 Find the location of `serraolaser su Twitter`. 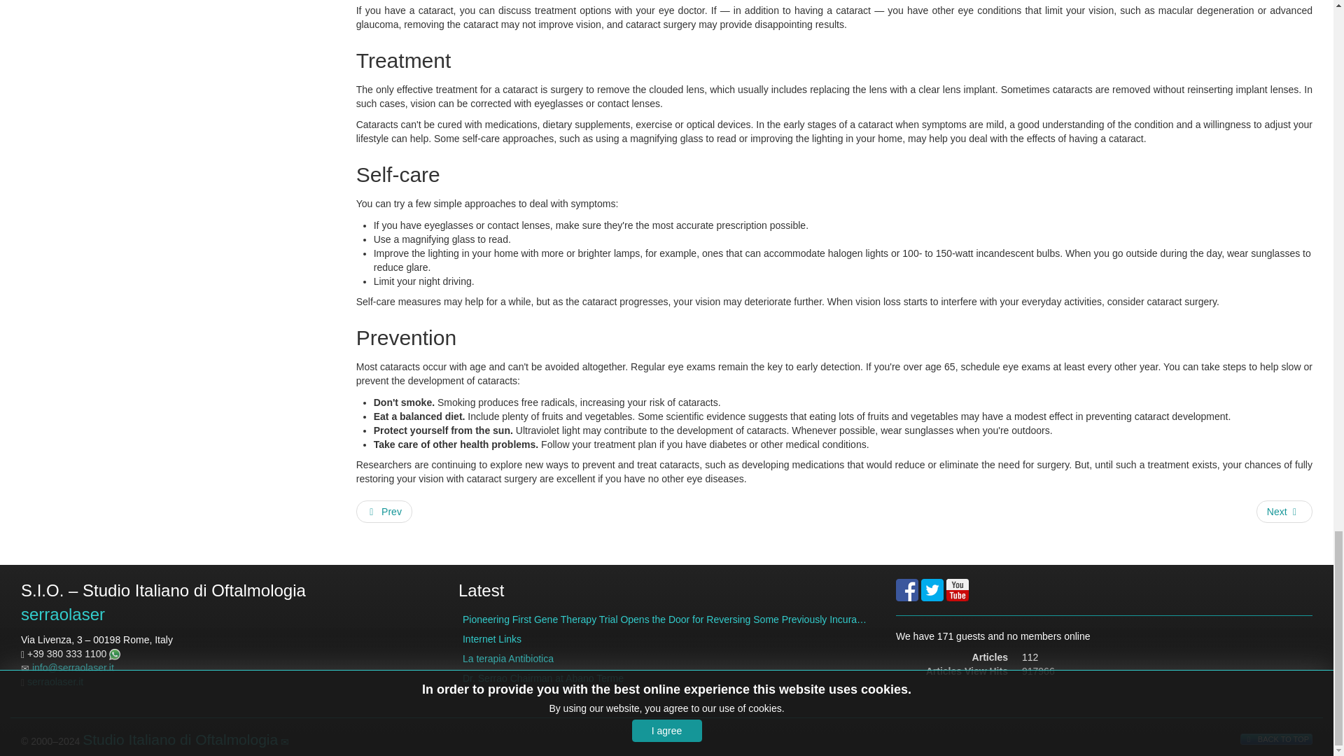

serraolaser su Twitter is located at coordinates (932, 588).